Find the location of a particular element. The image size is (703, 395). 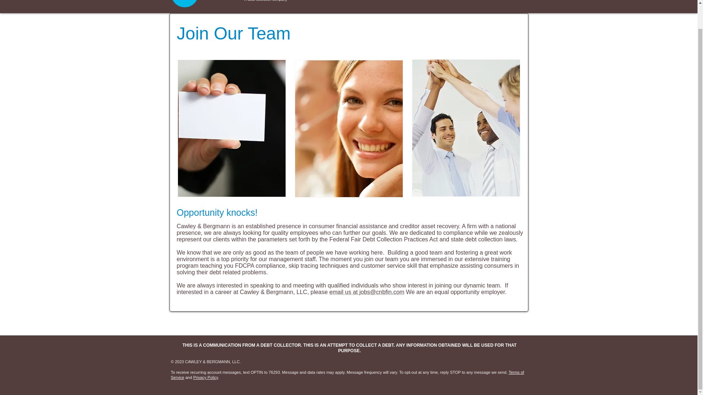

CONTACT is located at coordinates (441, 2).